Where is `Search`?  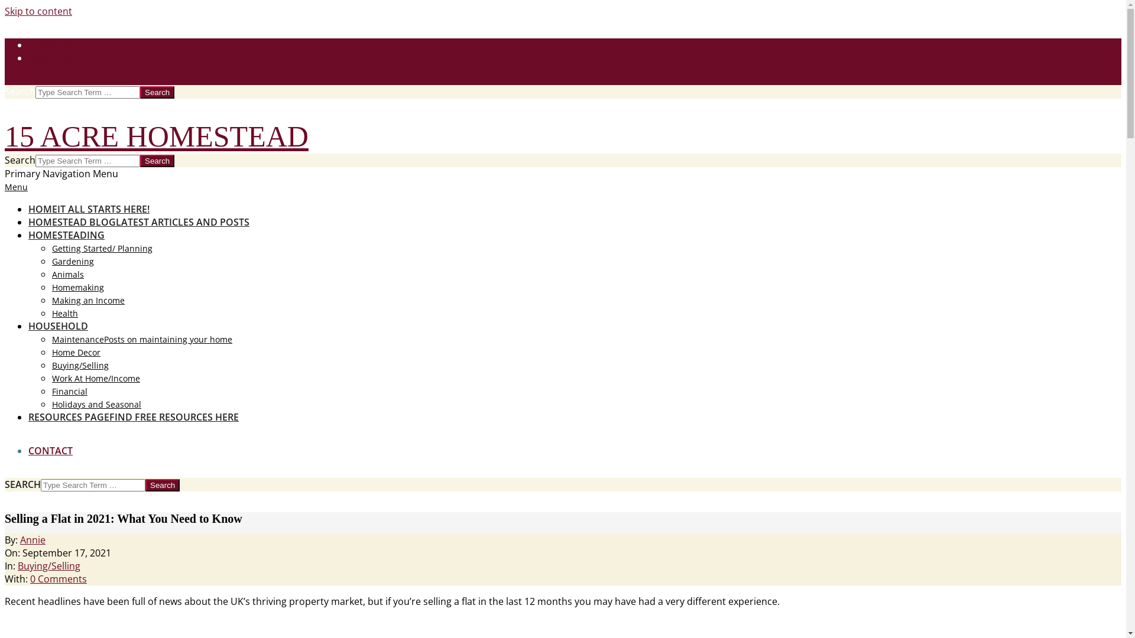 Search is located at coordinates (157, 92).